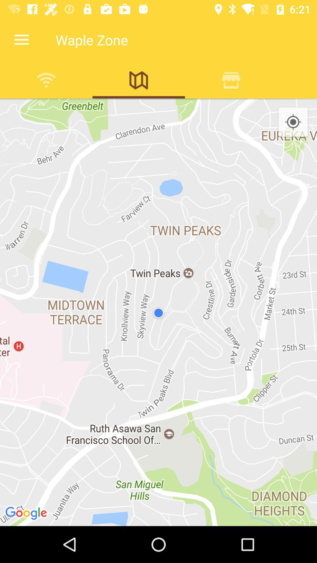  Describe the element at coordinates (46, 80) in the screenshot. I see `wifi` at that location.